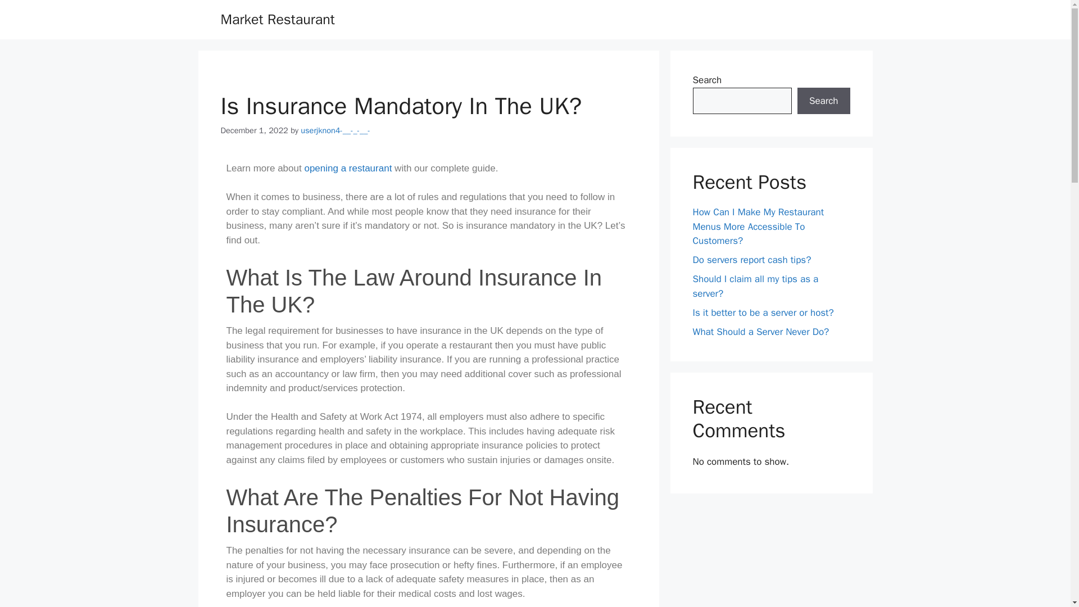 This screenshot has height=607, width=1079. What do you see at coordinates (755, 287) in the screenshot?
I see `Should I claim all my tips as a server?` at bounding box center [755, 287].